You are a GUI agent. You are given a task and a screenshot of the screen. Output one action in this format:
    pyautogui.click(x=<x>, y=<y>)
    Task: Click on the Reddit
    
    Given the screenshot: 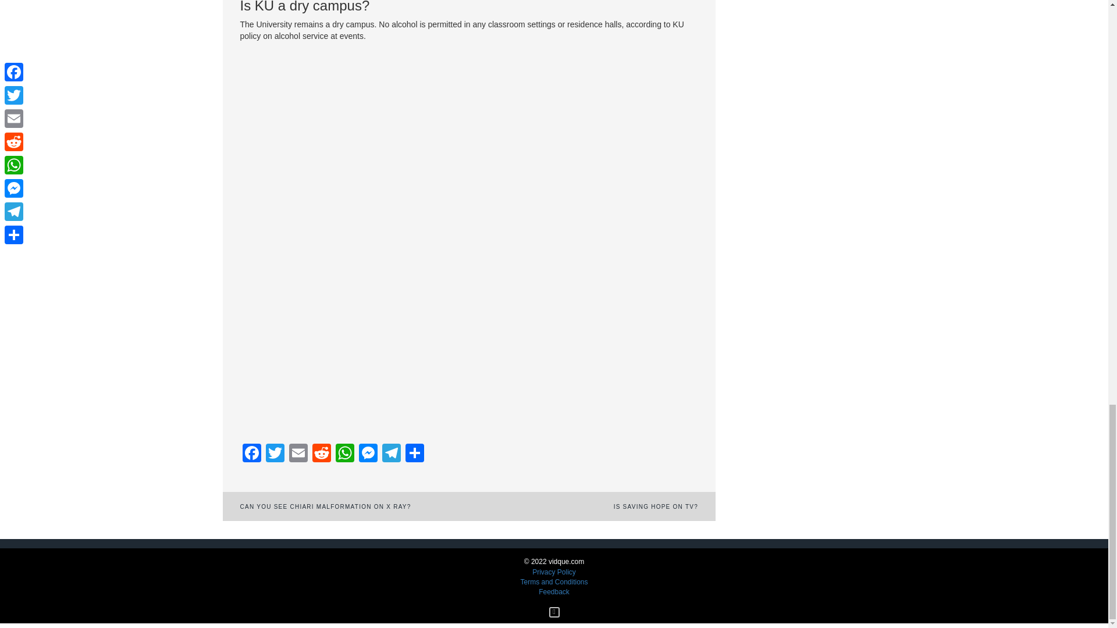 What is the action you would take?
    pyautogui.click(x=321, y=454)
    